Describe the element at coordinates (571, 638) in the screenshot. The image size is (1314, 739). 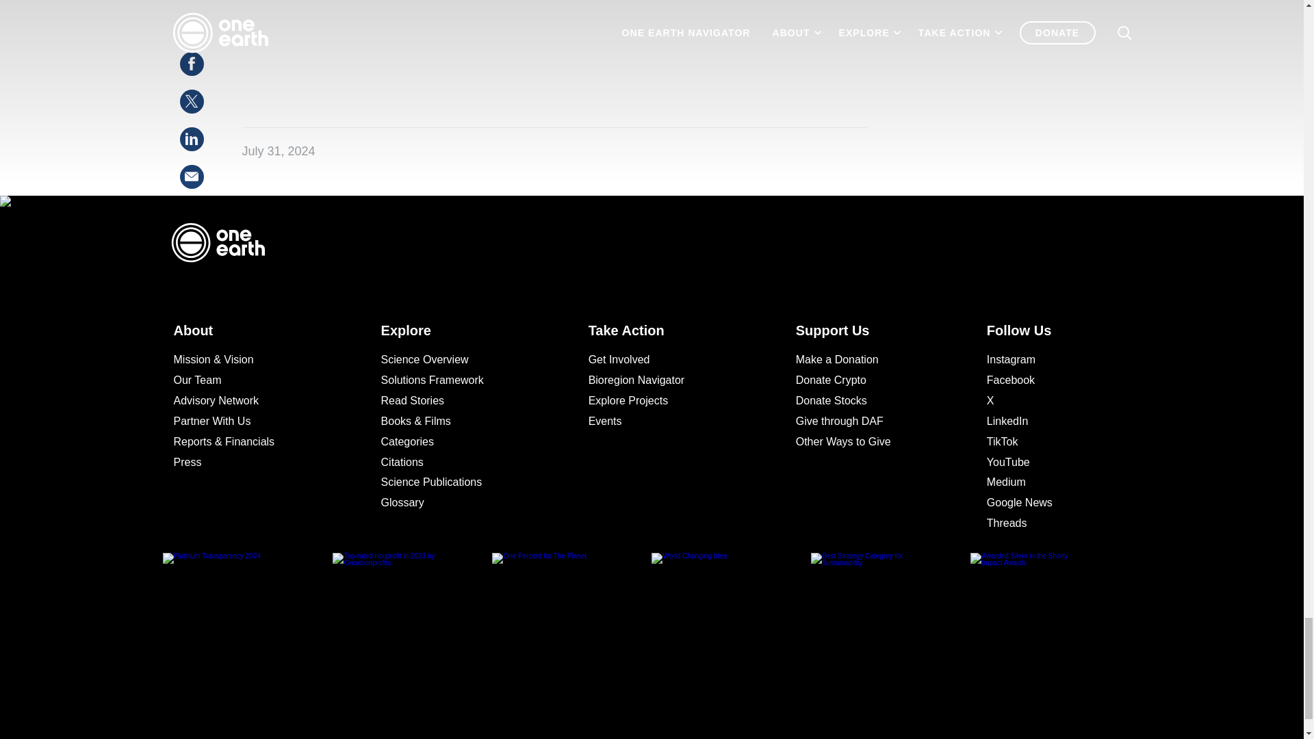
I see `One Percent for The Planet` at that location.